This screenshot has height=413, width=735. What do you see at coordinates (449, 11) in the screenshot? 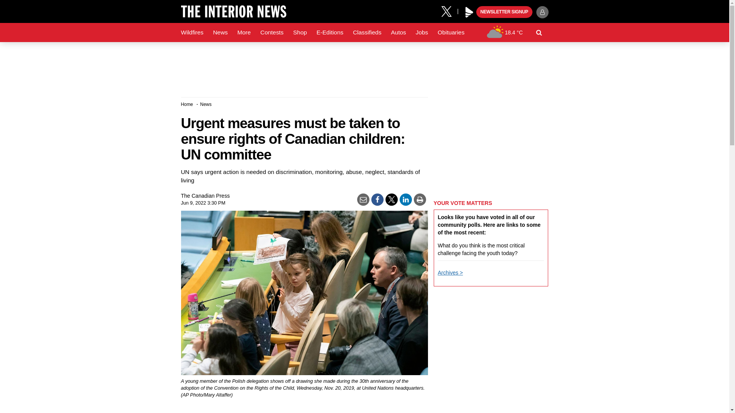
I see `X` at bounding box center [449, 11].